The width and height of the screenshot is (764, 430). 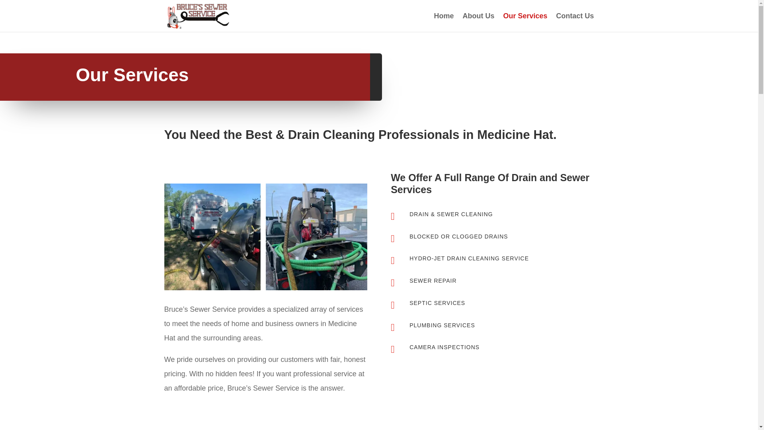 What do you see at coordinates (444, 22) in the screenshot?
I see `Home` at bounding box center [444, 22].